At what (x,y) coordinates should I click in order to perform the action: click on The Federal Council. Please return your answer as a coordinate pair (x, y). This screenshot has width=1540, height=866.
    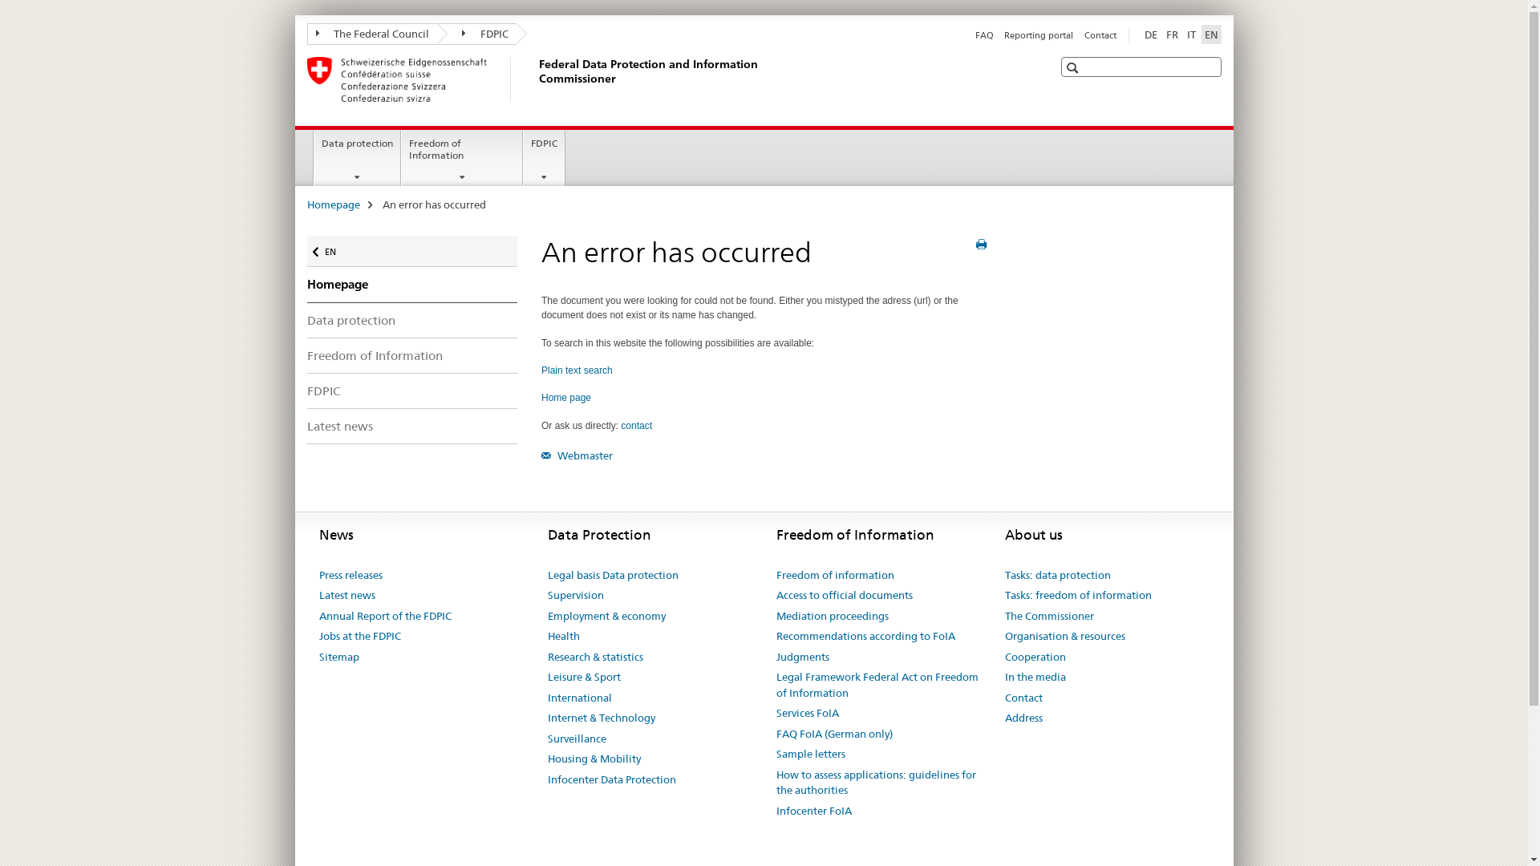
    Looking at the image, I should click on (372, 34).